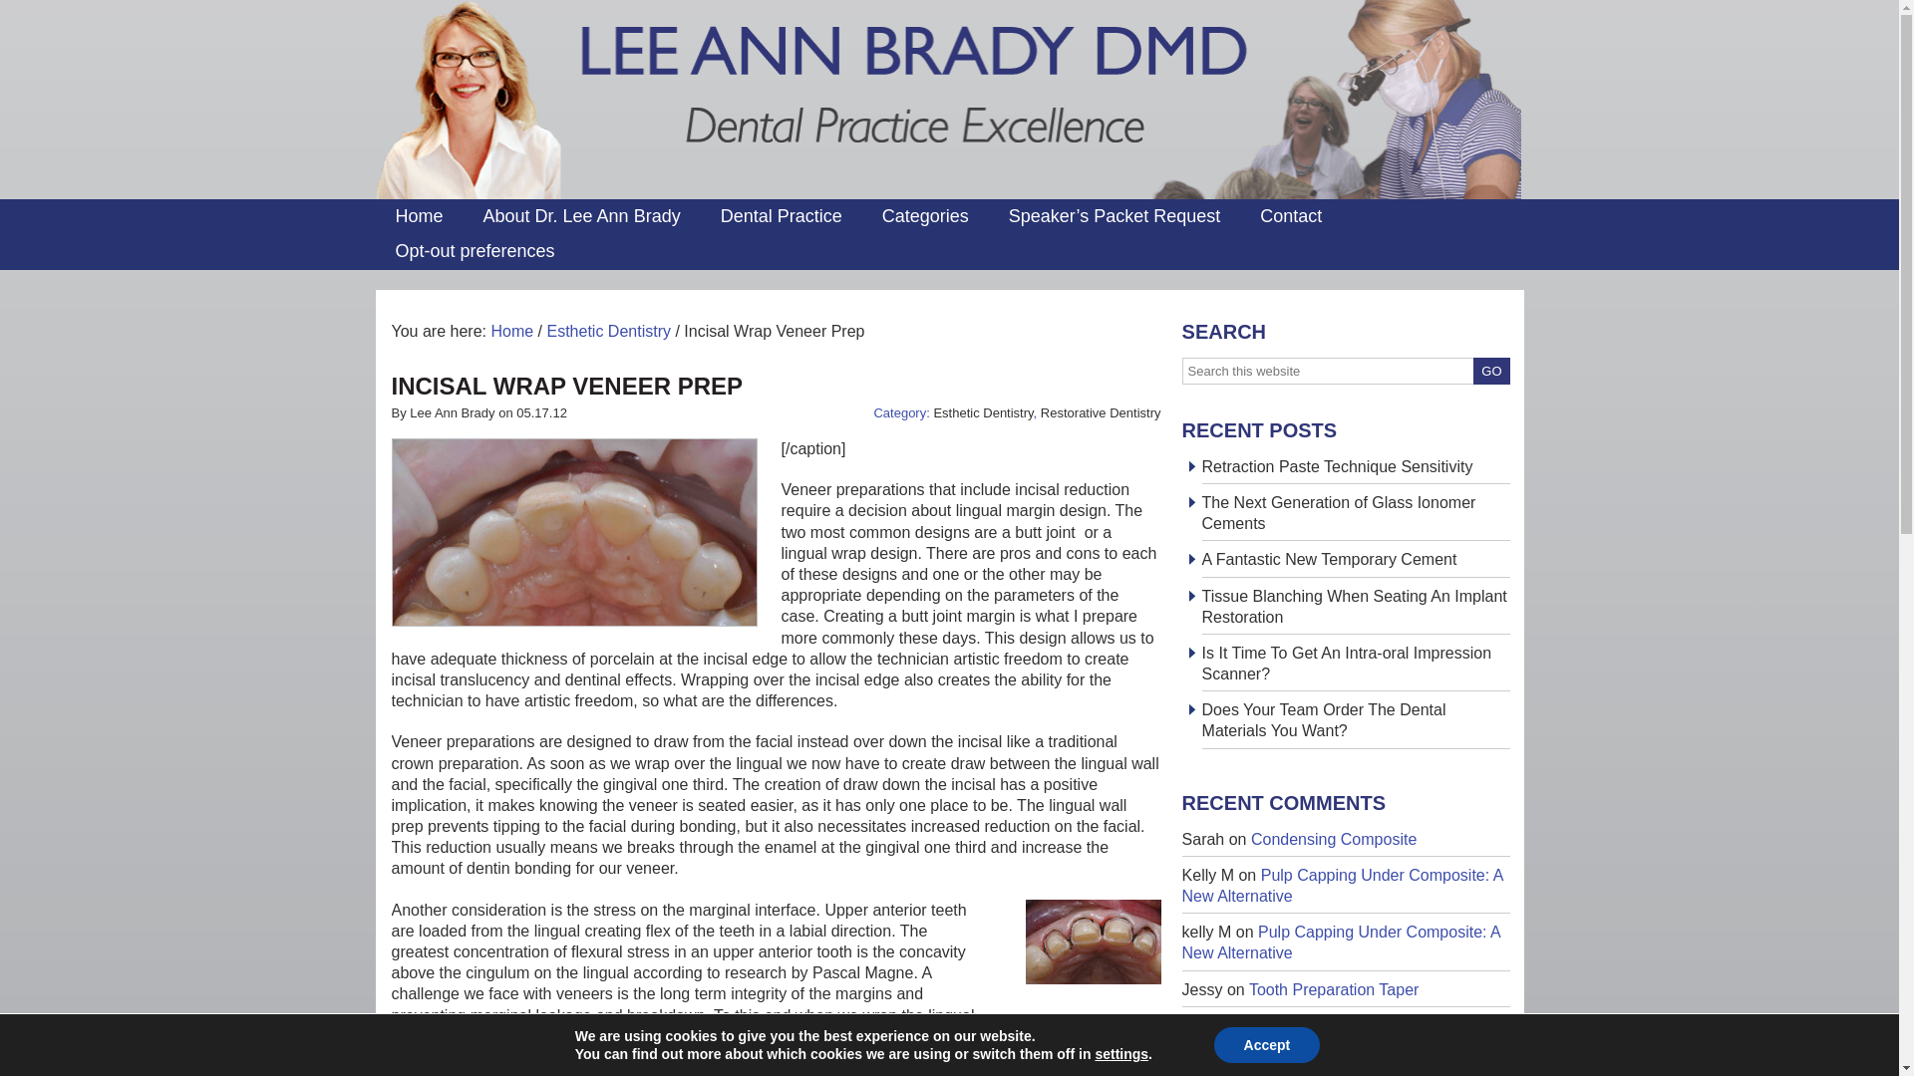 The width and height of the screenshot is (1914, 1076). Describe the element at coordinates (511, 331) in the screenshot. I see `Home` at that location.